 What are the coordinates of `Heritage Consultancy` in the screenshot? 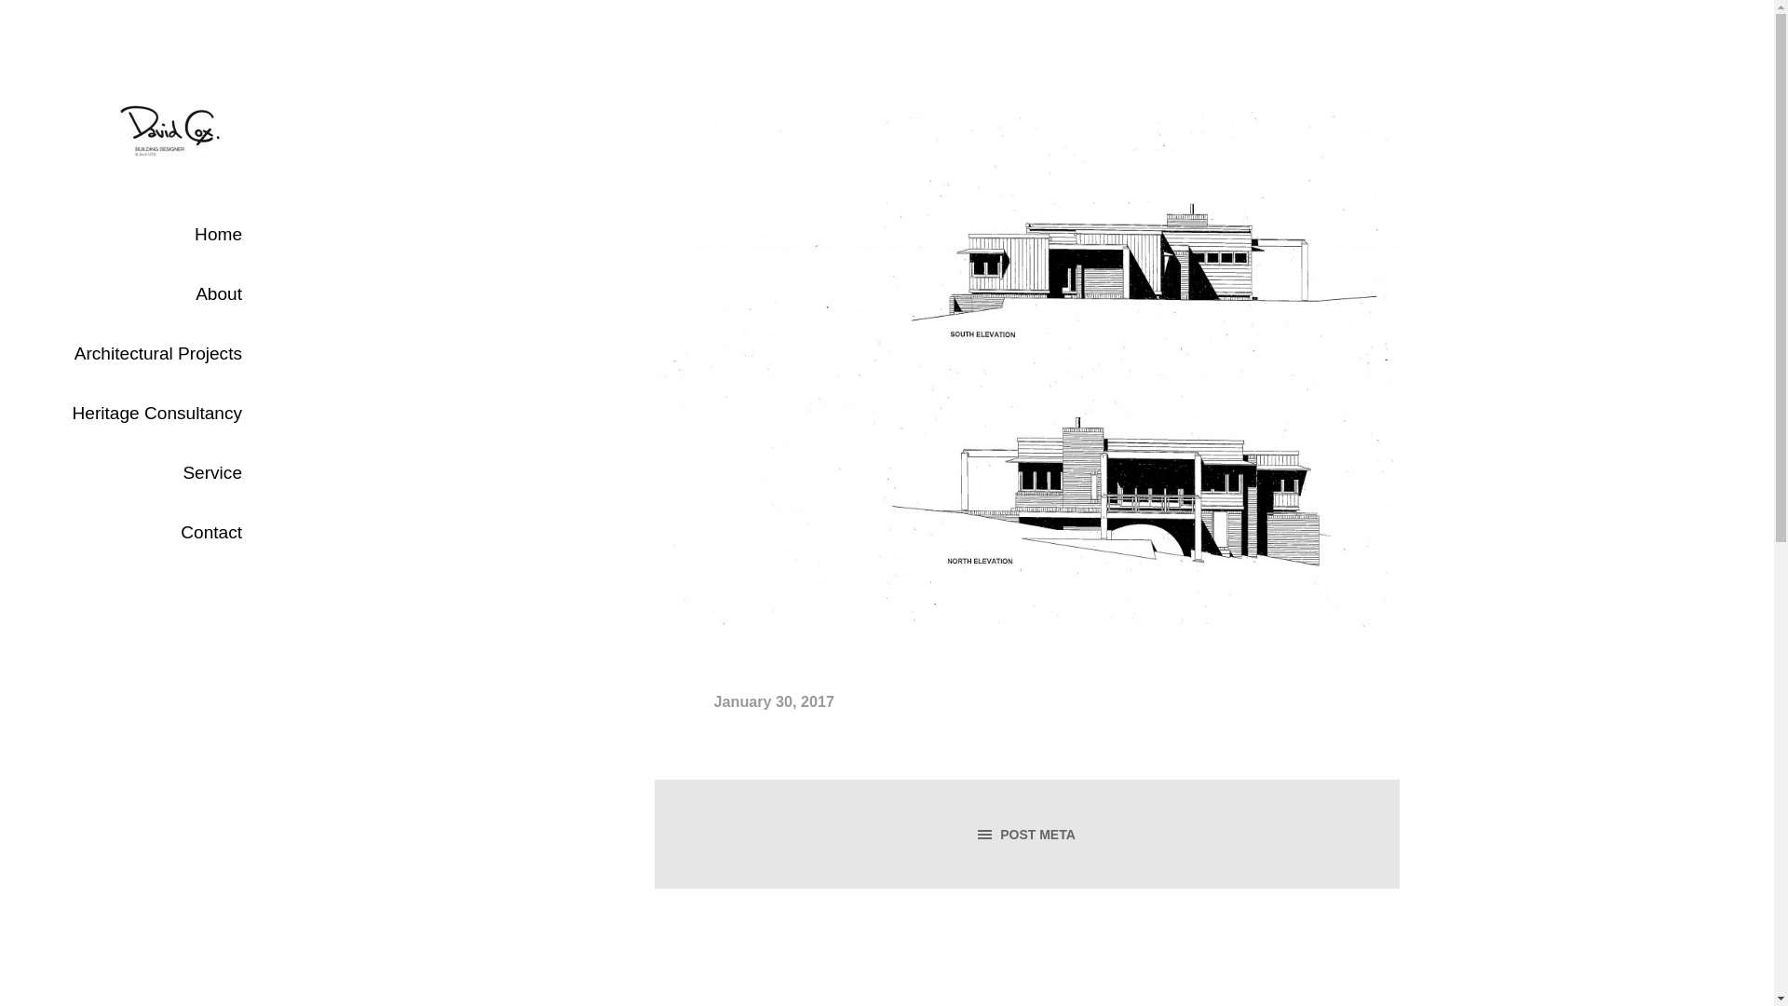 It's located at (140, 414).